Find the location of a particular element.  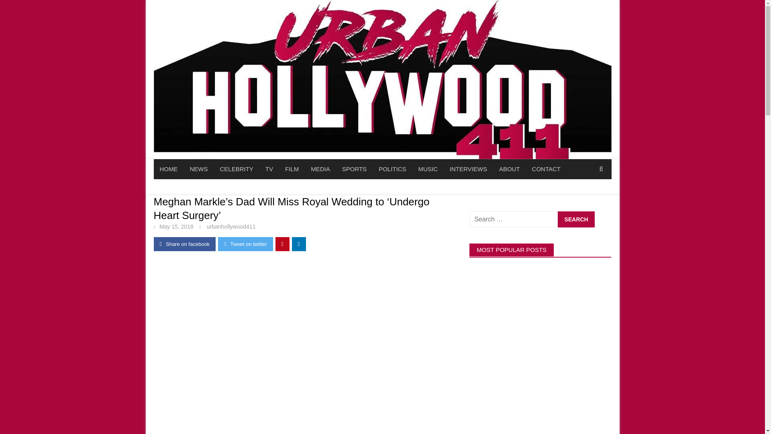

CONTACT is located at coordinates (546, 169).